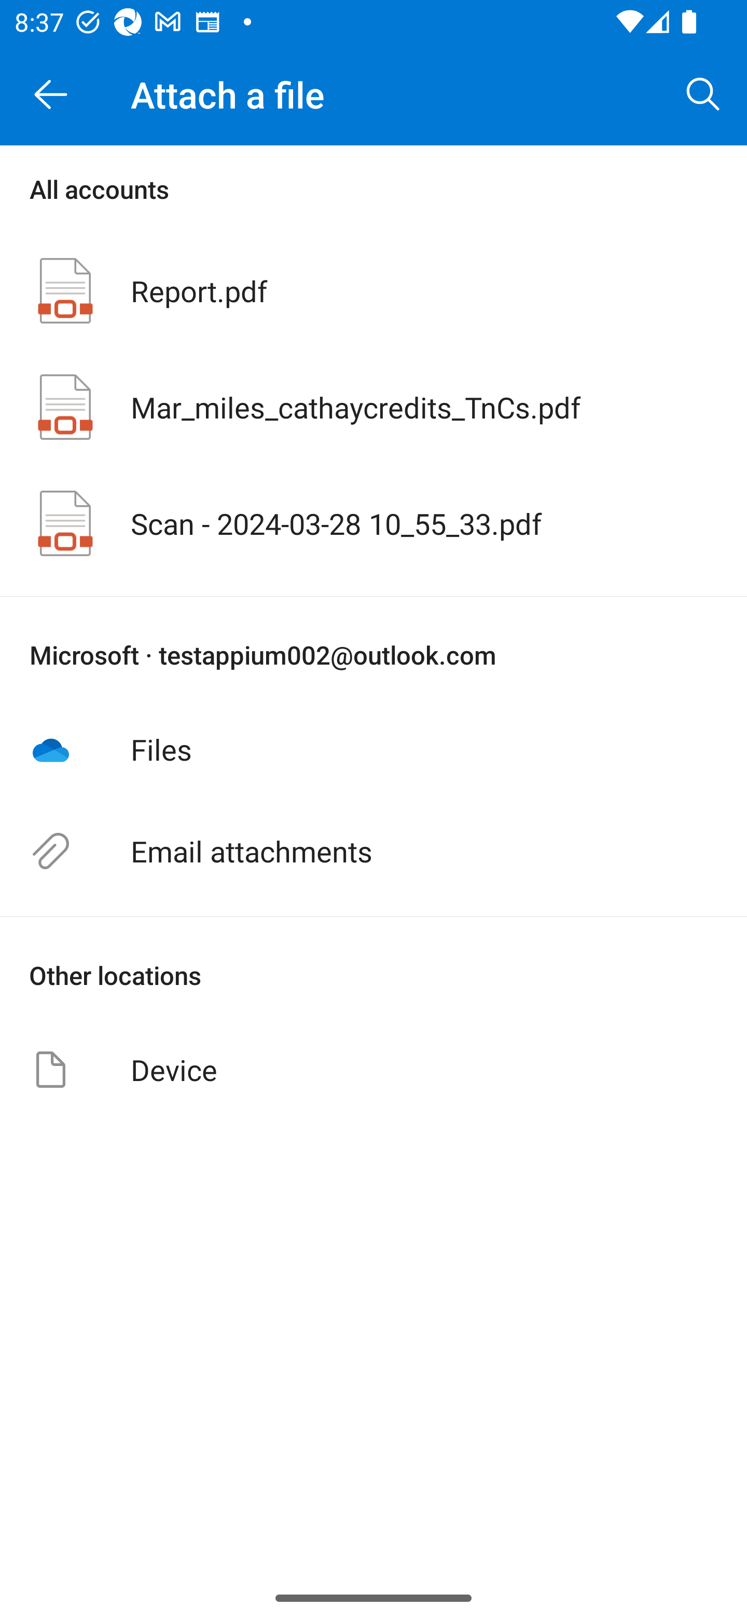  I want to click on Mar_miles_cathaycredits_TnCs.pdf, so click(374, 406).